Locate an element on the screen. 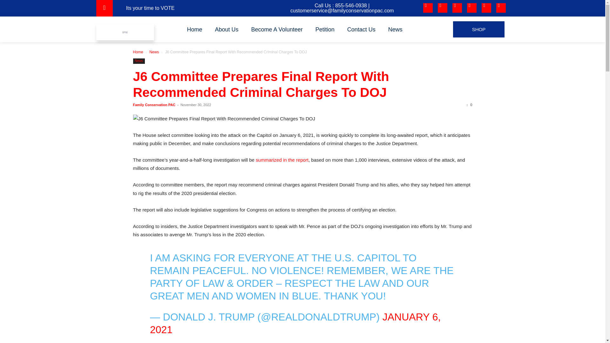 This screenshot has height=343, width=610. About Us is located at coordinates (227, 29).